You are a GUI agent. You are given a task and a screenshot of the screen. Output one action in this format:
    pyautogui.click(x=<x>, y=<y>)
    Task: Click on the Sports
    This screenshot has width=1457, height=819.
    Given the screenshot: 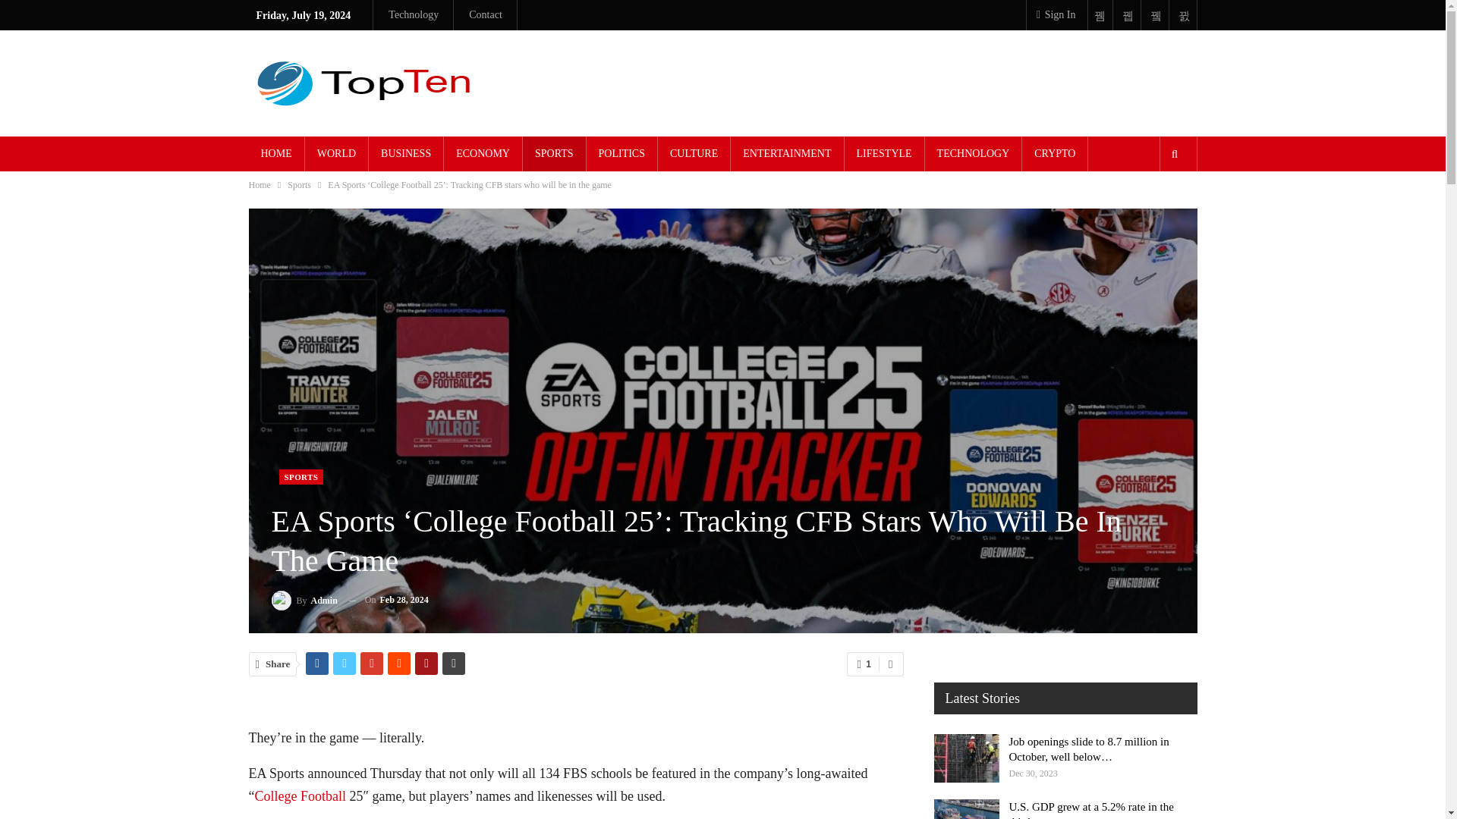 What is the action you would take?
    pyautogui.click(x=299, y=185)
    